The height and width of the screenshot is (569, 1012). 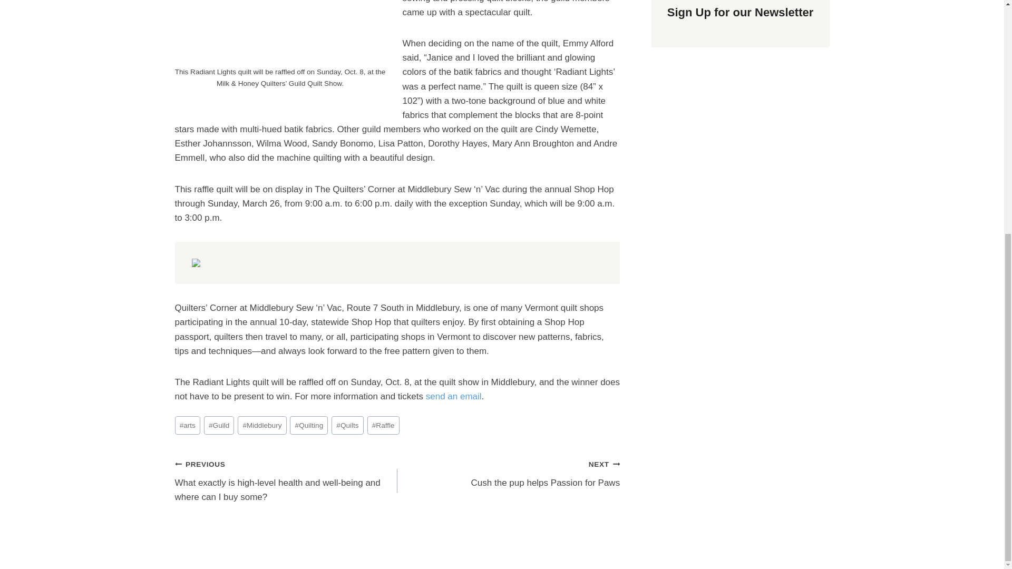 What do you see at coordinates (188, 425) in the screenshot?
I see `arts` at bounding box center [188, 425].